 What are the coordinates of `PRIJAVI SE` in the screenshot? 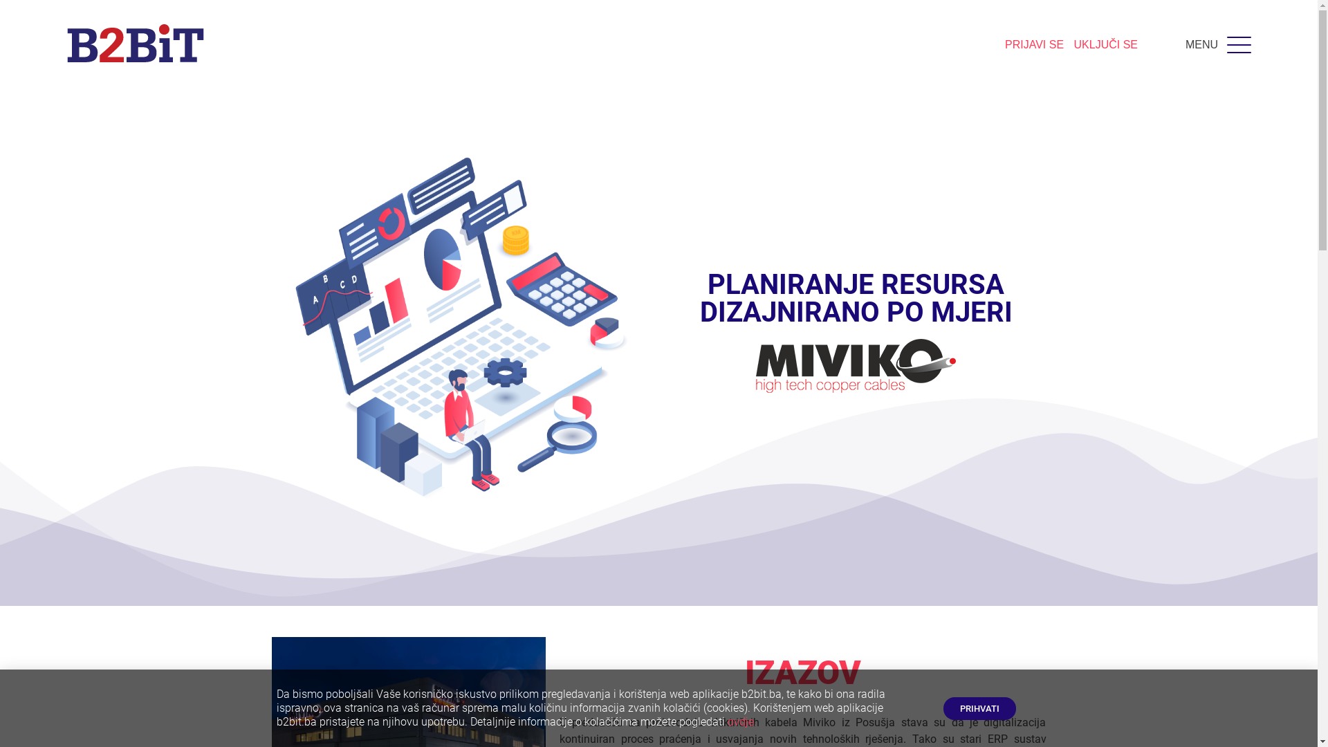 It's located at (1035, 44).